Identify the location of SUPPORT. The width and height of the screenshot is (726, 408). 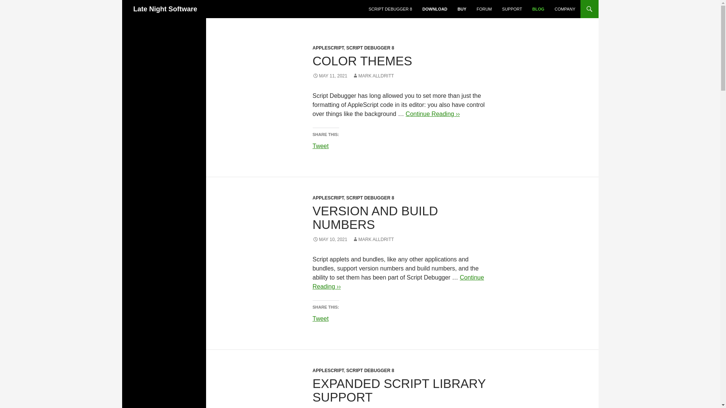
(512, 9).